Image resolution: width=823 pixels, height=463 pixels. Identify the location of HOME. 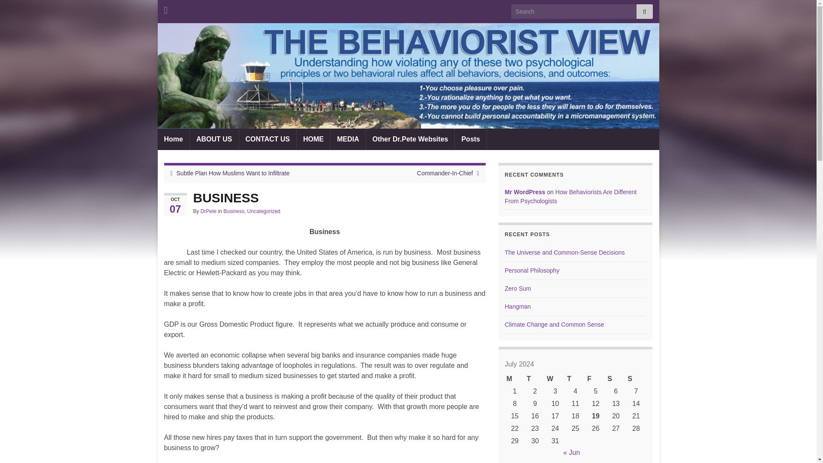
(313, 139).